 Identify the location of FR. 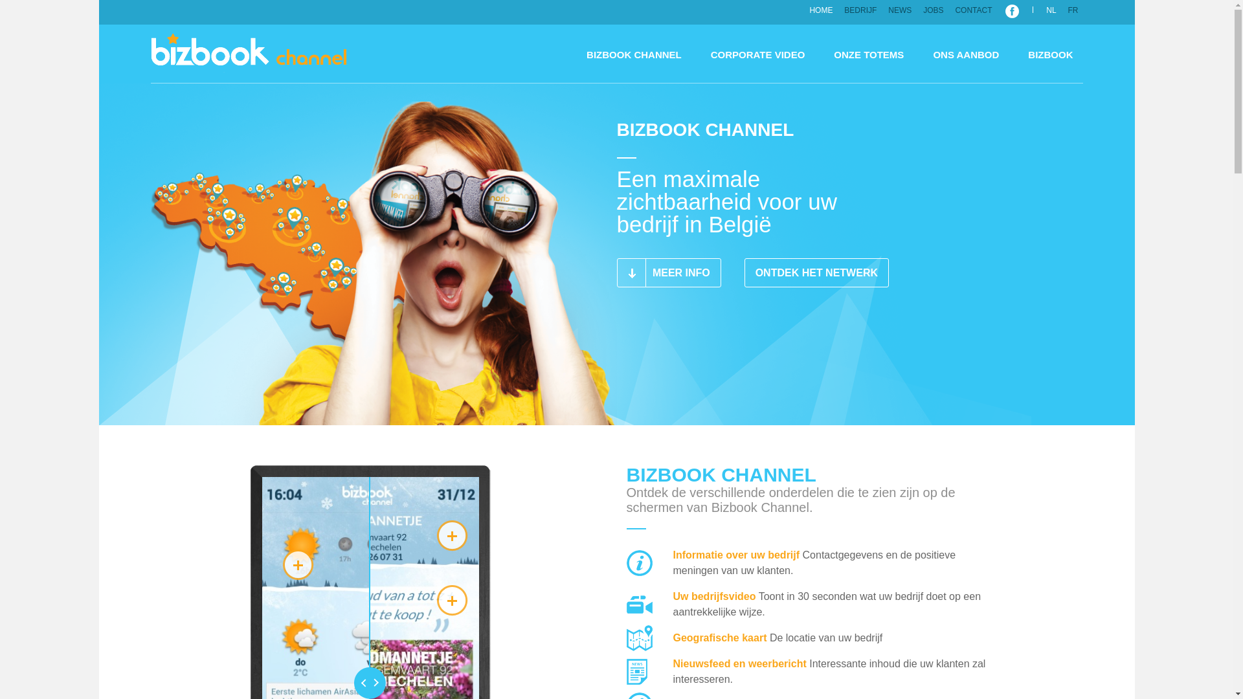
(1073, 10).